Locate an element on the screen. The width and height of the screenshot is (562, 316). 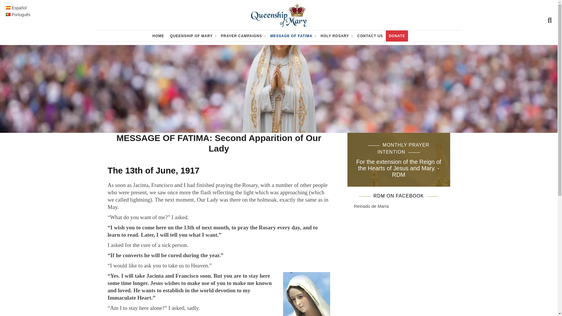
CONTACT US is located at coordinates (370, 36).